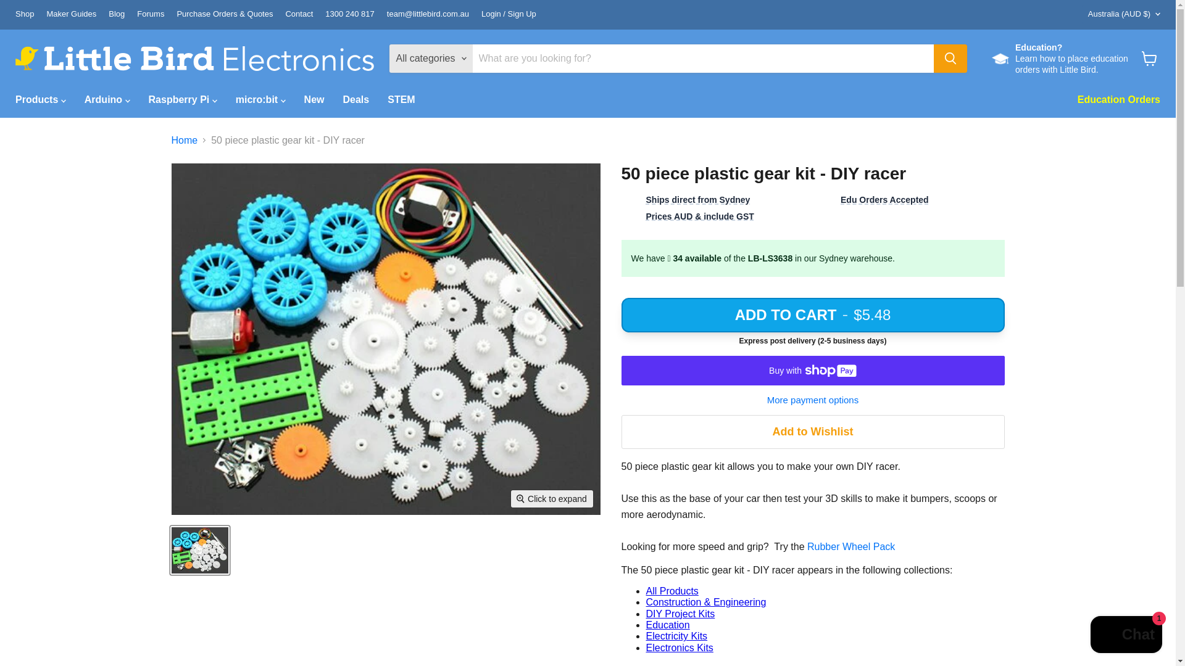 This screenshot has height=666, width=1185. I want to click on Buy All Products in Australia, so click(671, 591).